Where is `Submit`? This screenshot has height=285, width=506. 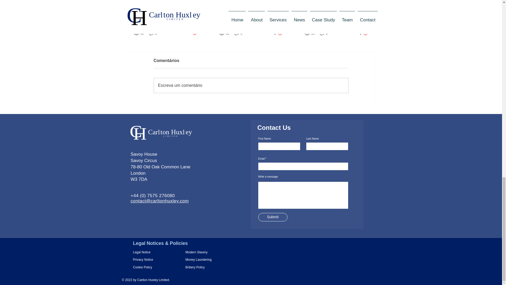
Submit is located at coordinates (145, 252).